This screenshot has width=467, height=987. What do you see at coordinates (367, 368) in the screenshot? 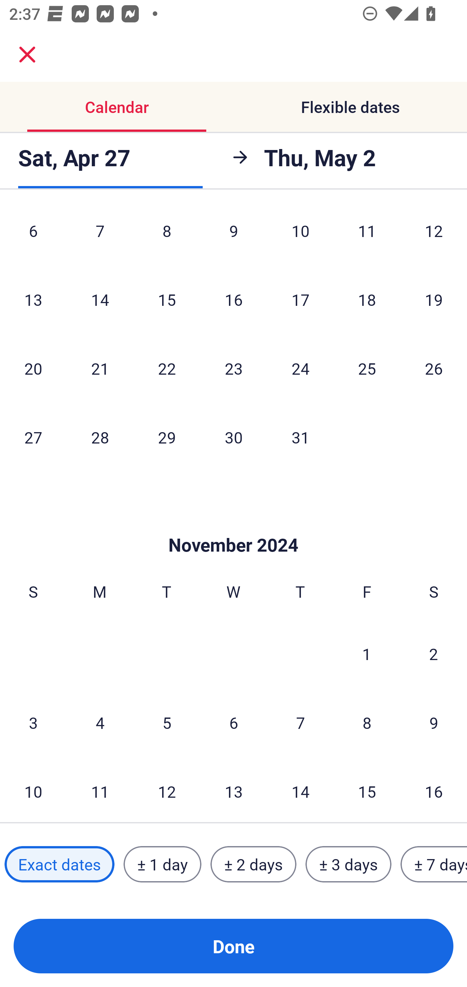
I see `25 Friday, October 25, 2024` at bounding box center [367, 368].